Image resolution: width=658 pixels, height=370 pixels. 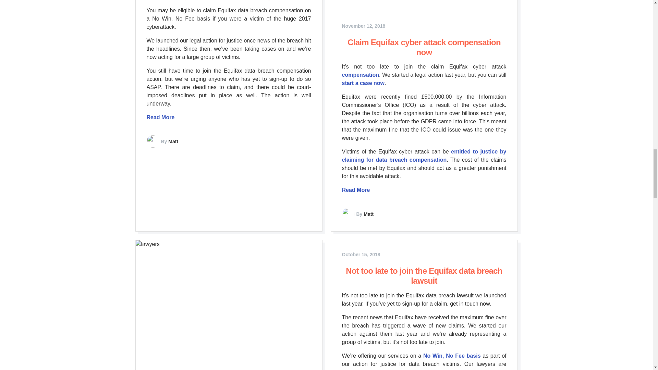 I want to click on entitled to justice by claiming for data breach compensation, so click(x=424, y=156).